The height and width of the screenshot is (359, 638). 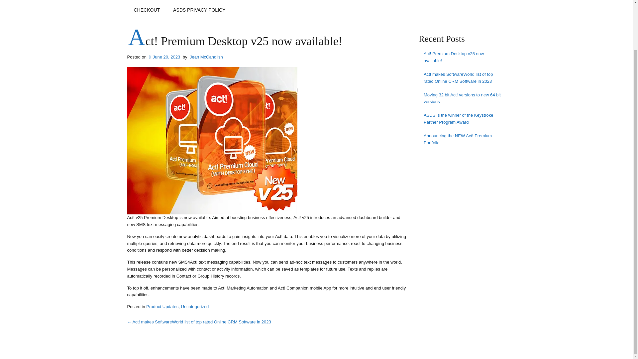 I want to click on ACT! ADD-ONS, so click(x=282, y=1).